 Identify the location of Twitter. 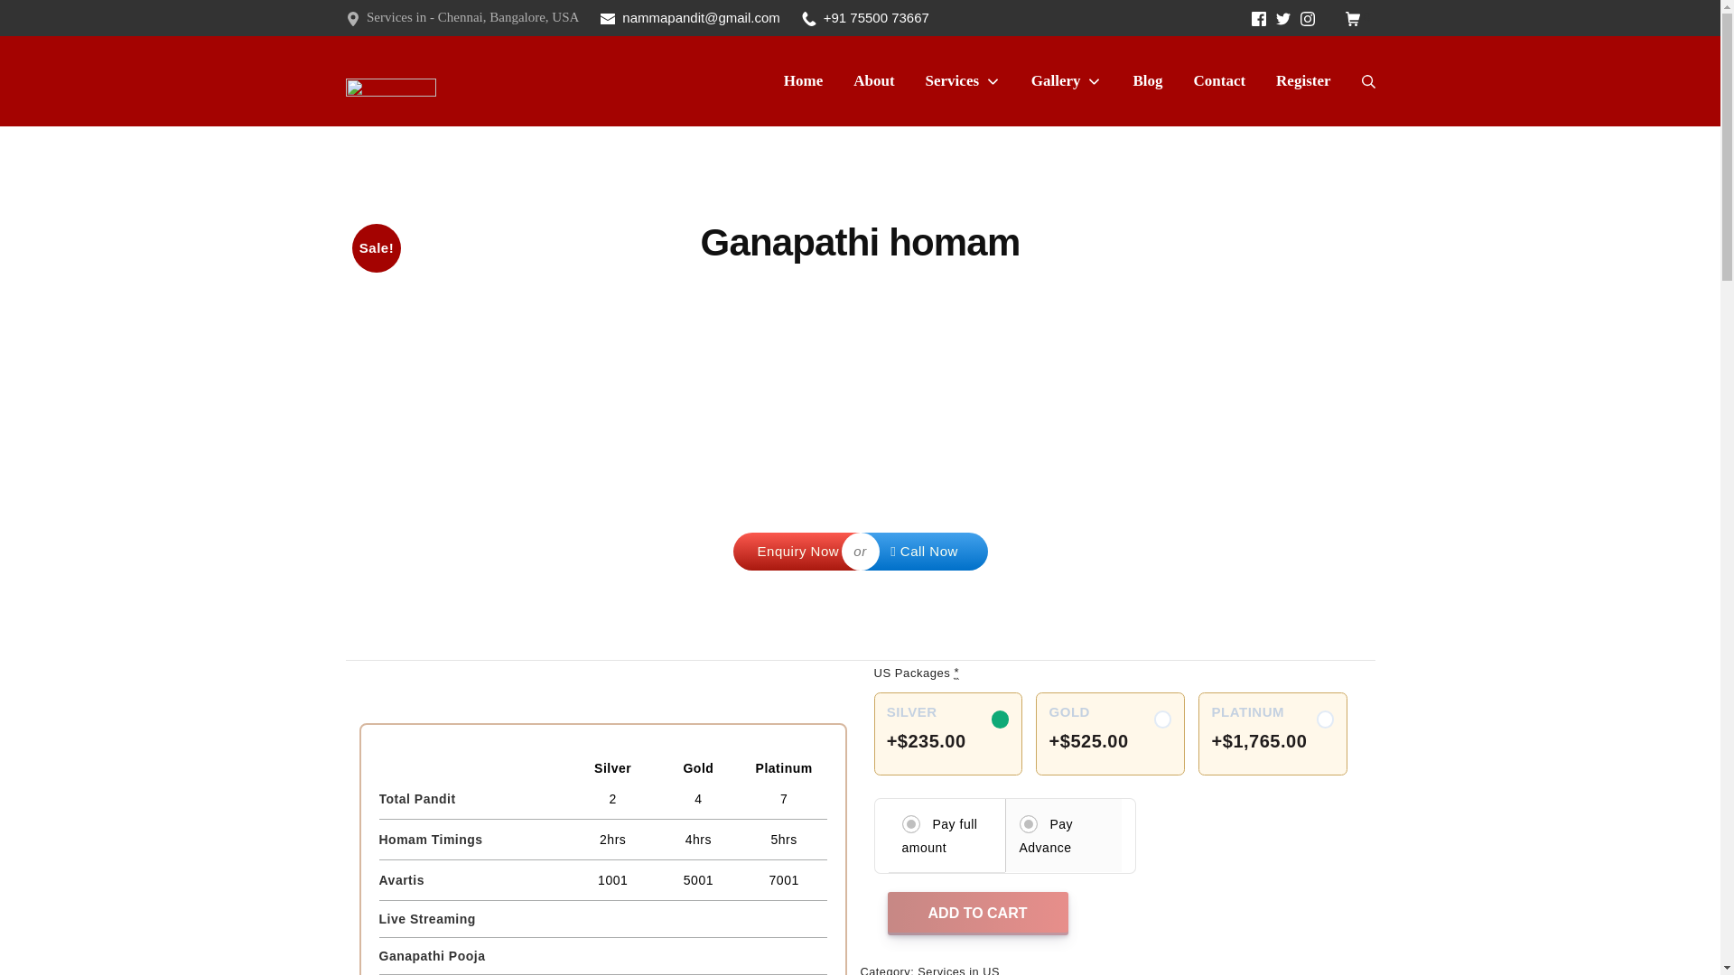
(1259, 18).